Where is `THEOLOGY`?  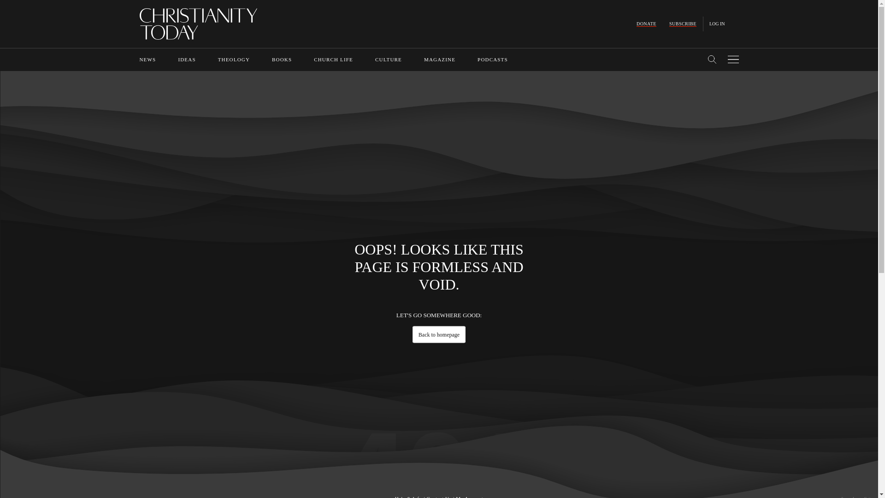 THEOLOGY is located at coordinates (233, 59).